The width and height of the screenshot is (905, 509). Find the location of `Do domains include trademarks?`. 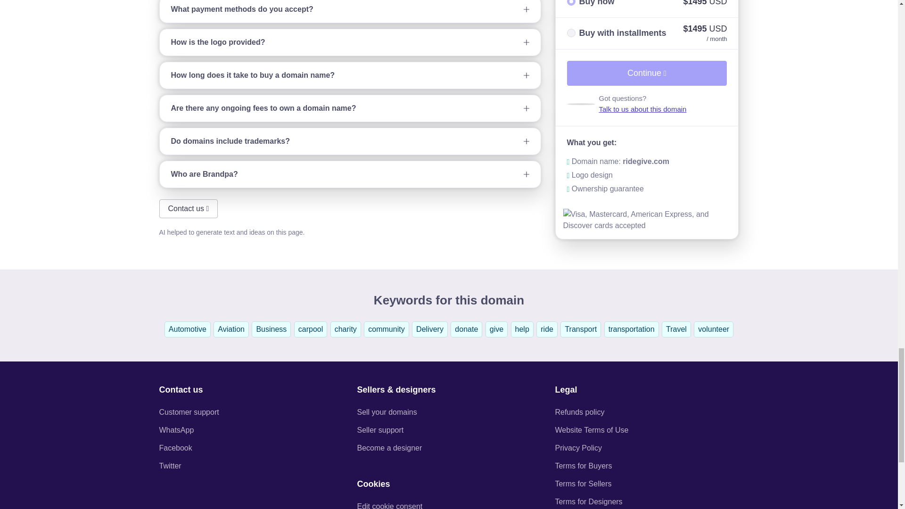

Do domains include trademarks? is located at coordinates (350, 141).